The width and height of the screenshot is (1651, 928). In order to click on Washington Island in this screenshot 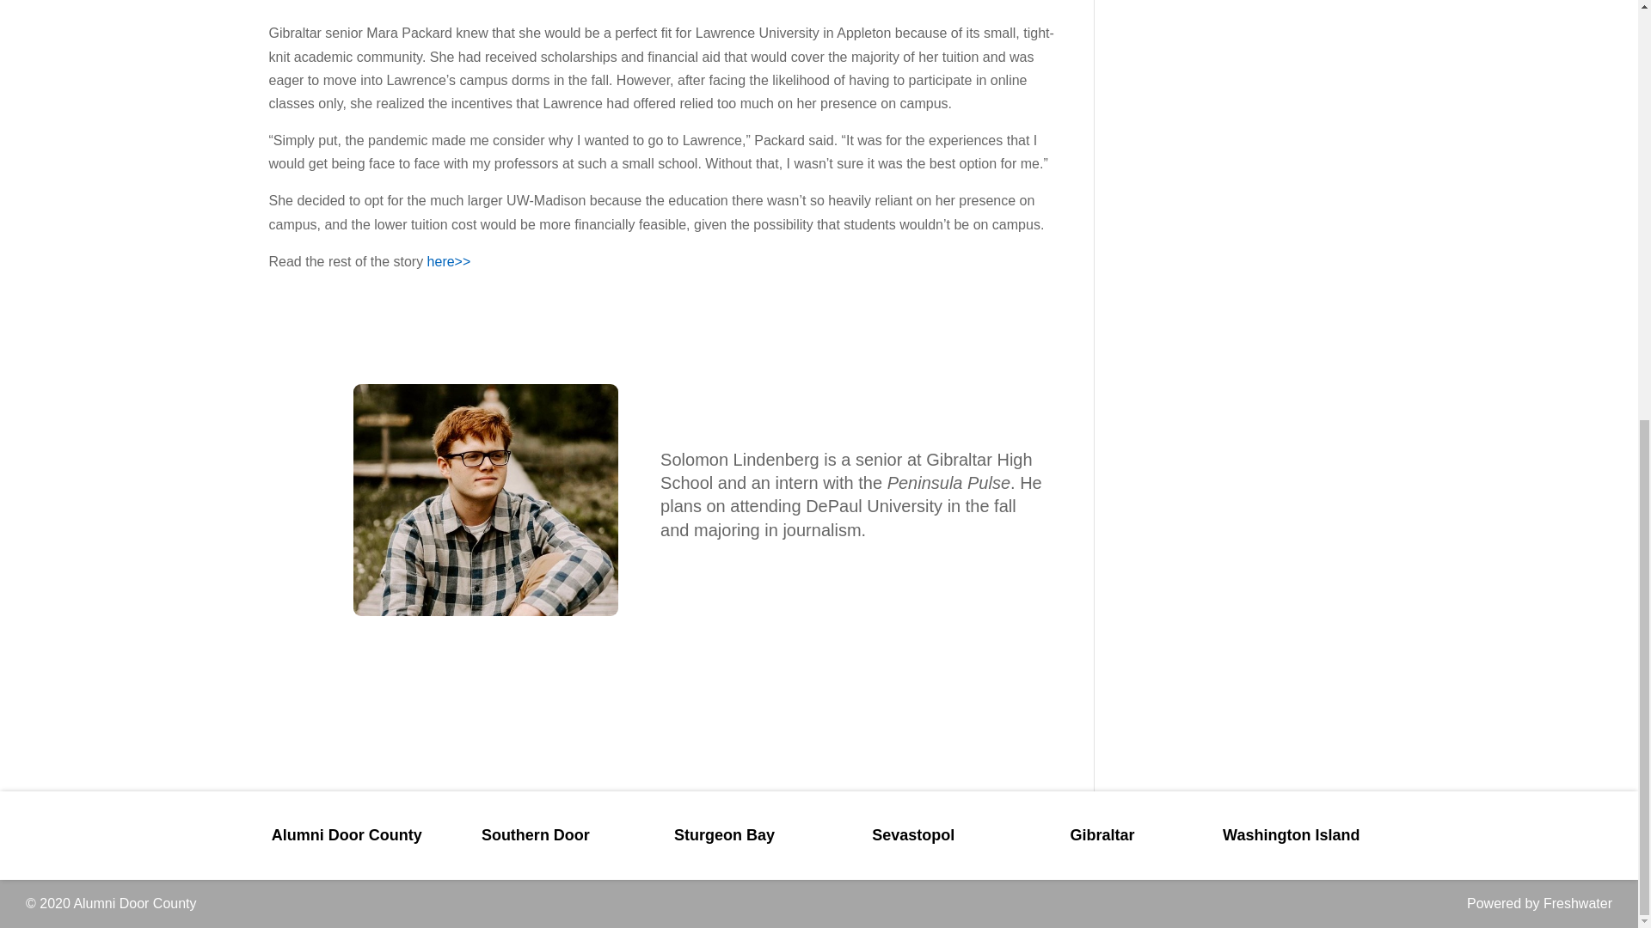, I will do `click(1291, 835)`.